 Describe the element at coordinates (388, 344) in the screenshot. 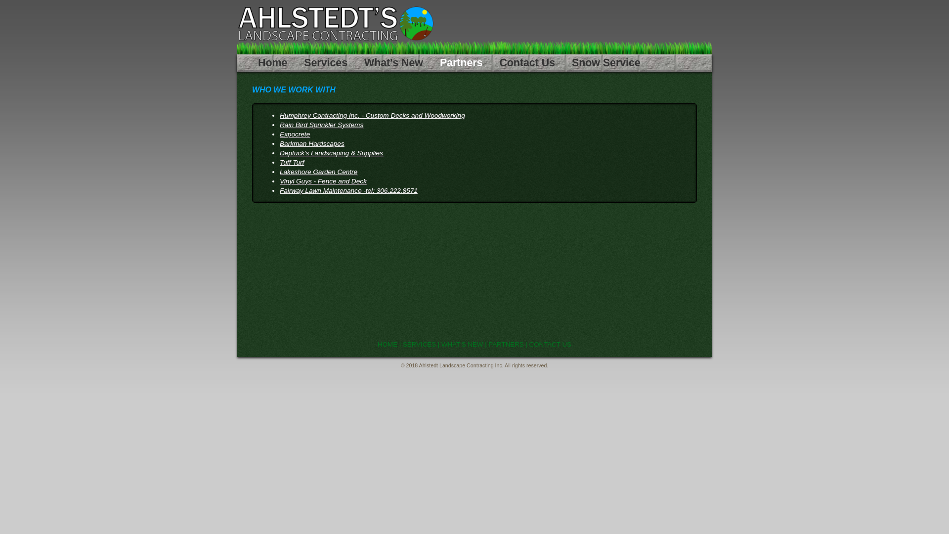

I see `HOME` at that location.